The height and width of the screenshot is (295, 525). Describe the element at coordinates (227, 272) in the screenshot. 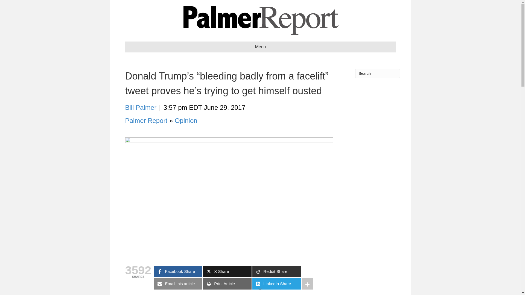

I see `X Share` at that location.